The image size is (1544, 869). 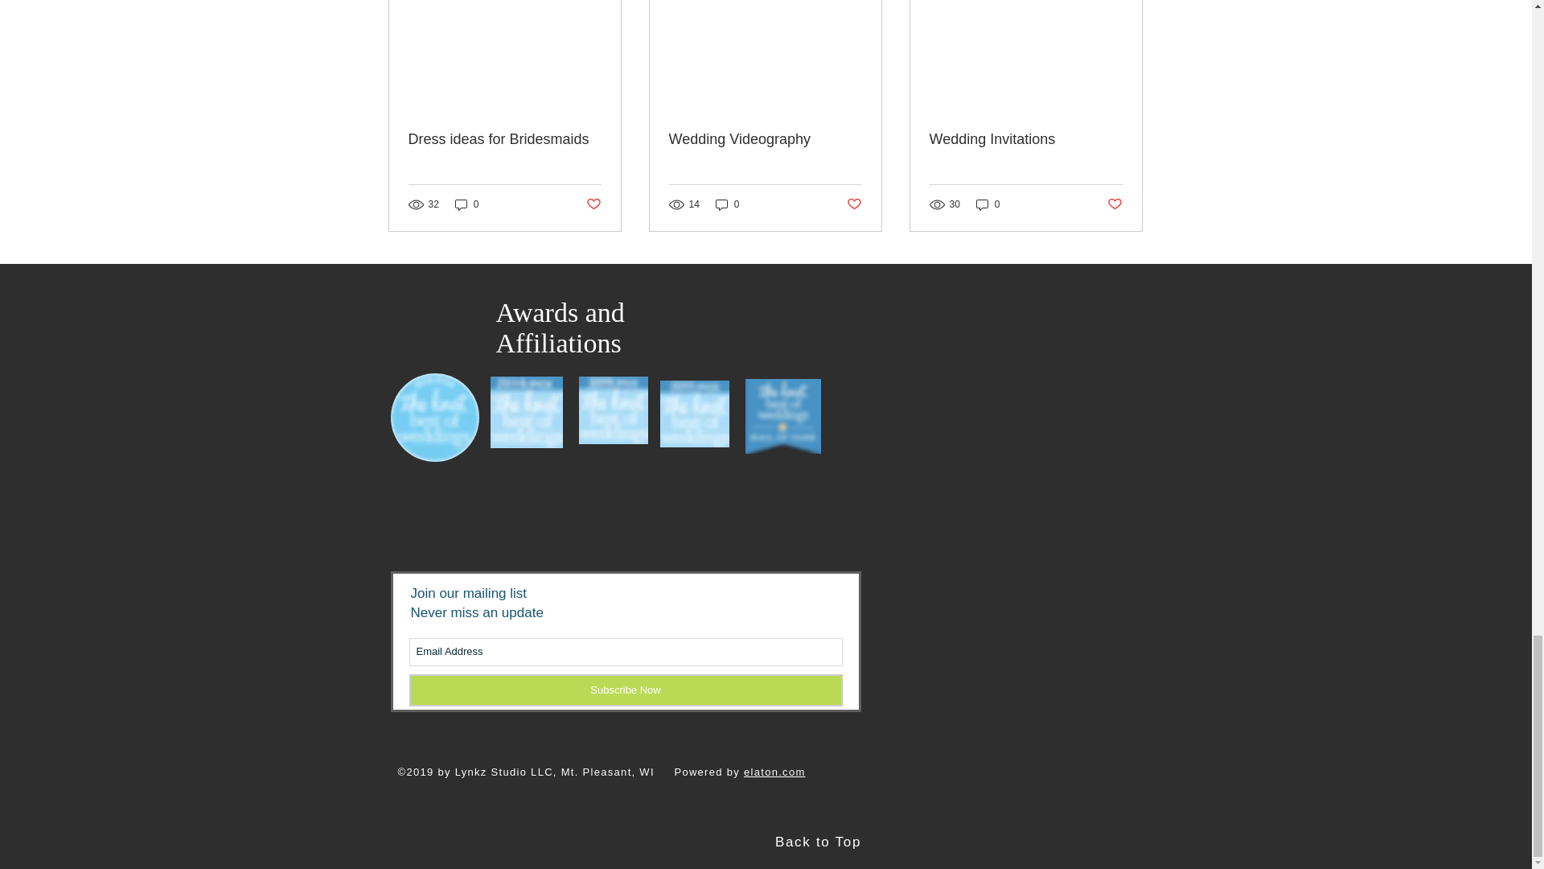 I want to click on Wedding Videography, so click(x=765, y=139).